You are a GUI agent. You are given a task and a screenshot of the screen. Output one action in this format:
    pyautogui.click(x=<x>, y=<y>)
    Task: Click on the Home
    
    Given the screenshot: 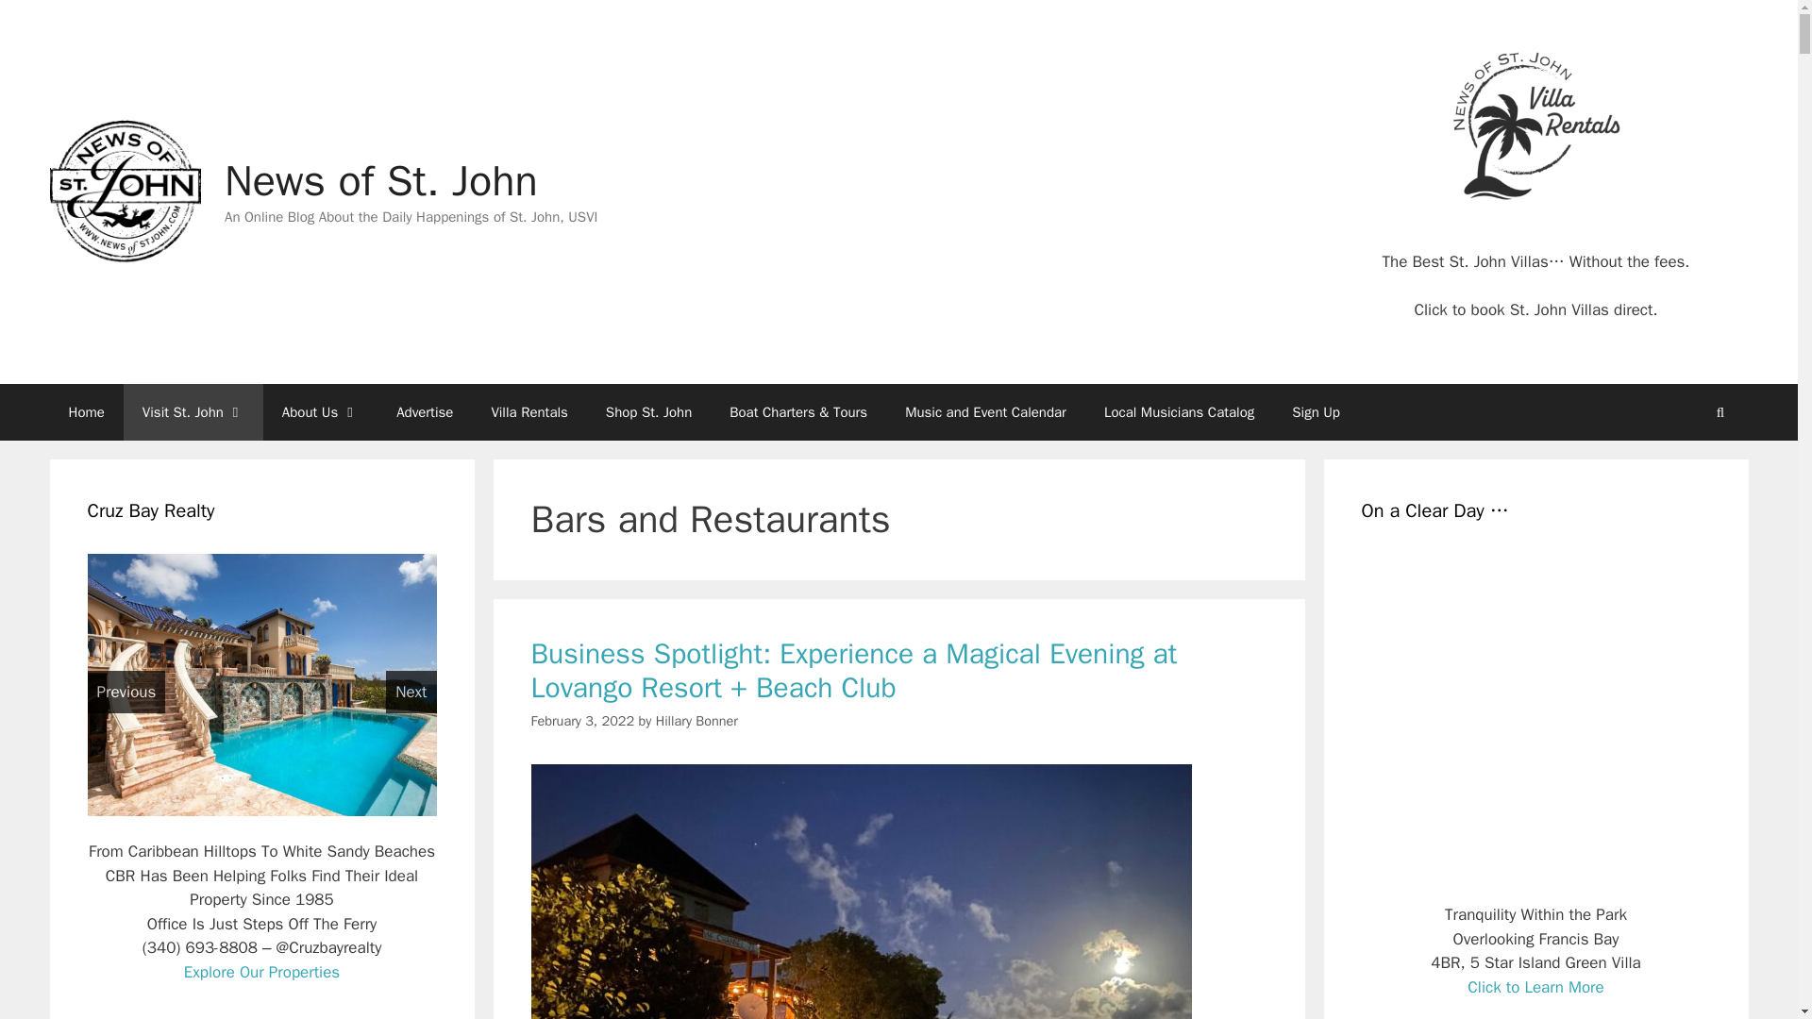 What is the action you would take?
    pyautogui.click(x=85, y=411)
    